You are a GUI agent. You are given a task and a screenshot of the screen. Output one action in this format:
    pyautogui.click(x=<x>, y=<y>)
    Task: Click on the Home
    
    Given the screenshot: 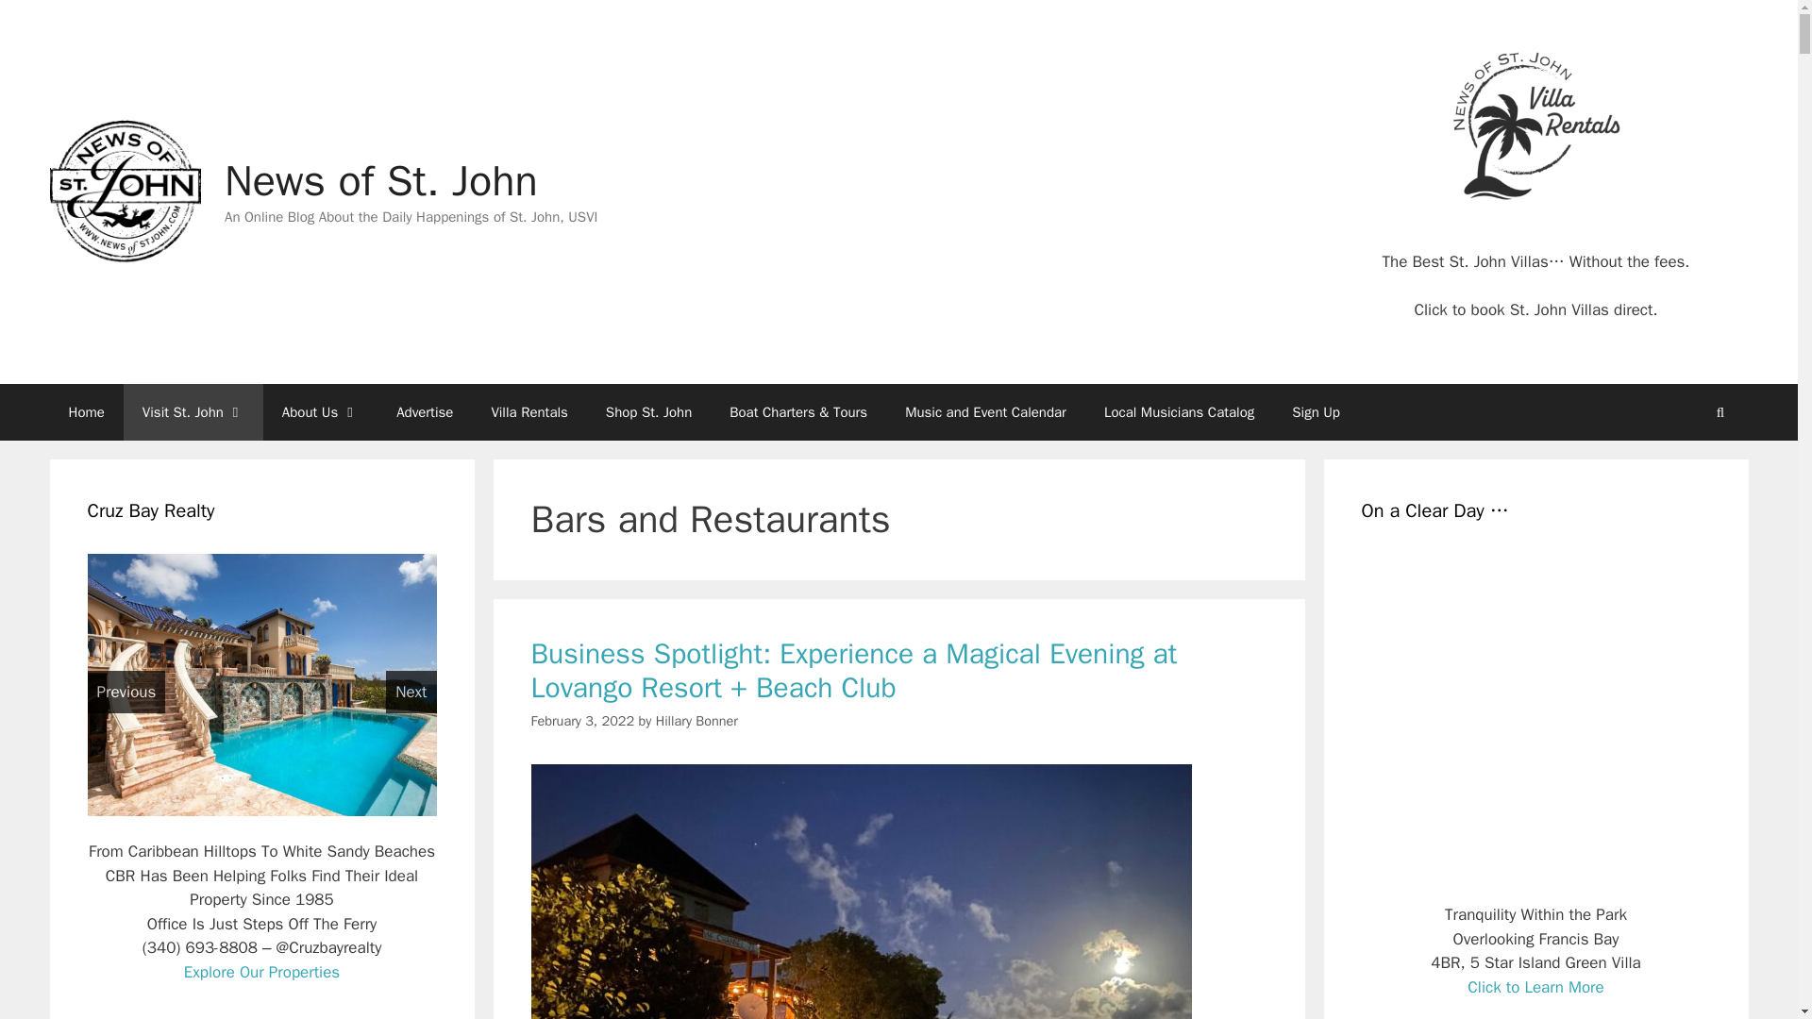 What is the action you would take?
    pyautogui.click(x=85, y=411)
    